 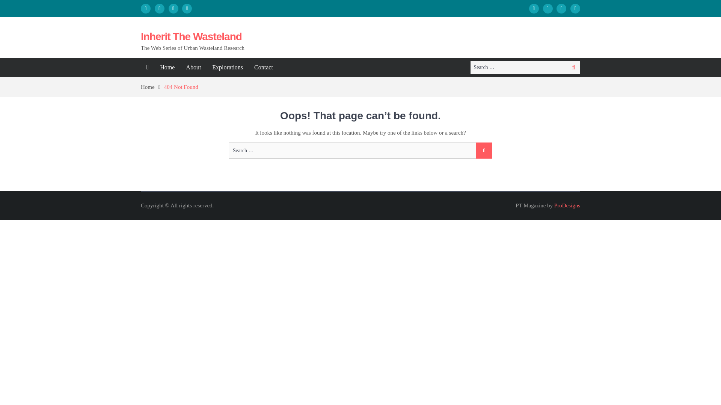 I want to click on Instagram, so click(x=561, y=8).